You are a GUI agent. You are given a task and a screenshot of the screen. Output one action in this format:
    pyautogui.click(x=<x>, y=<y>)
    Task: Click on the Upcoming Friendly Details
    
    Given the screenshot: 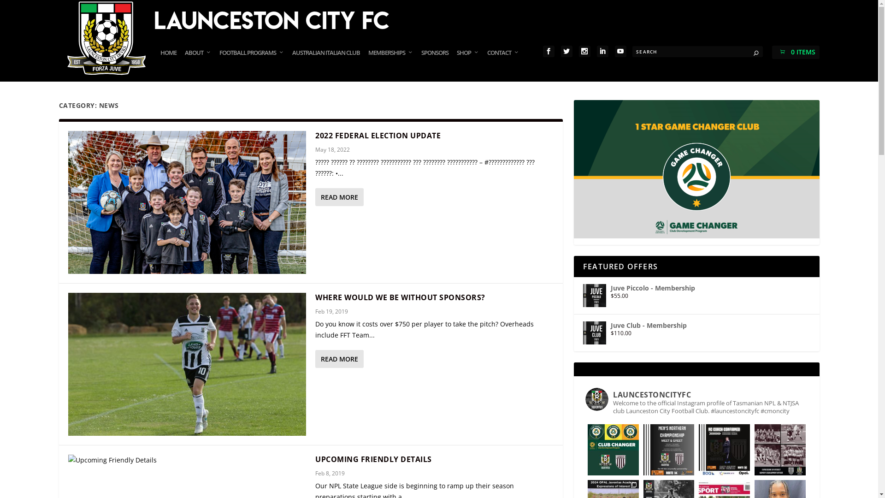 What is the action you would take?
    pyautogui.click(x=187, y=460)
    